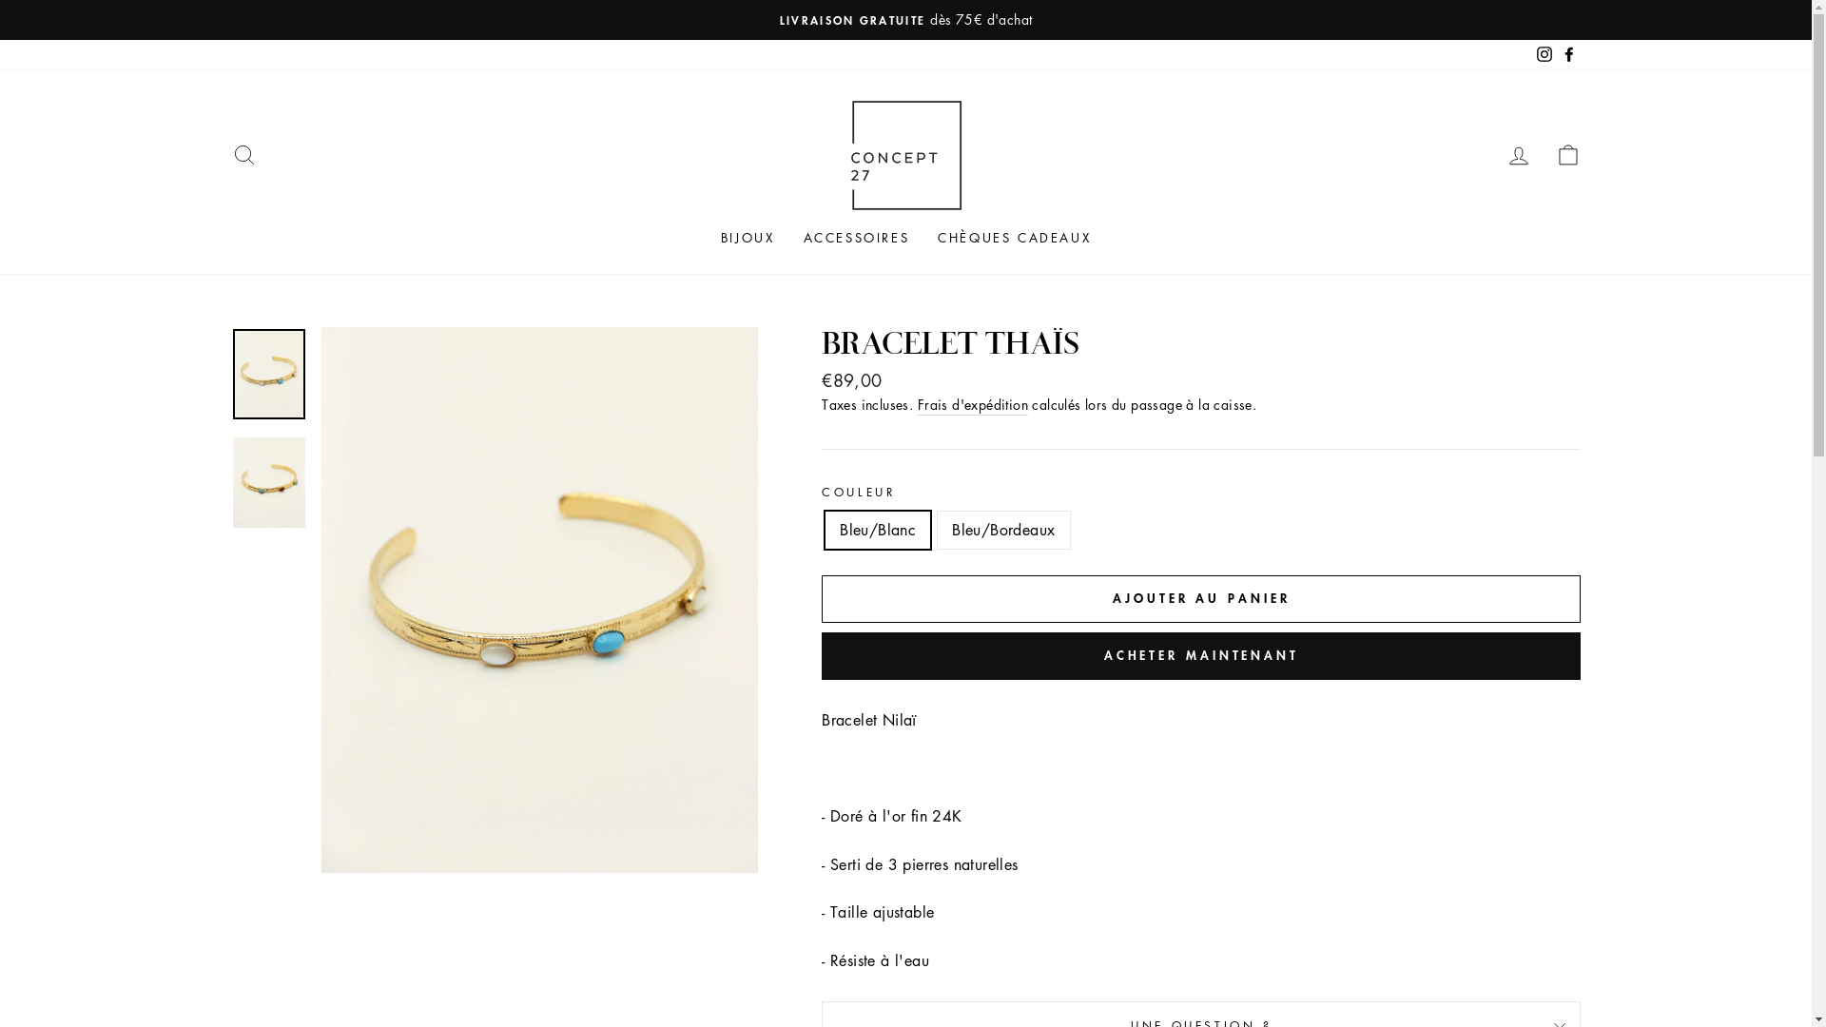 The height and width of the screenshot is (1027, 1826). I want to click on BIJOUX, so click(748, 238).